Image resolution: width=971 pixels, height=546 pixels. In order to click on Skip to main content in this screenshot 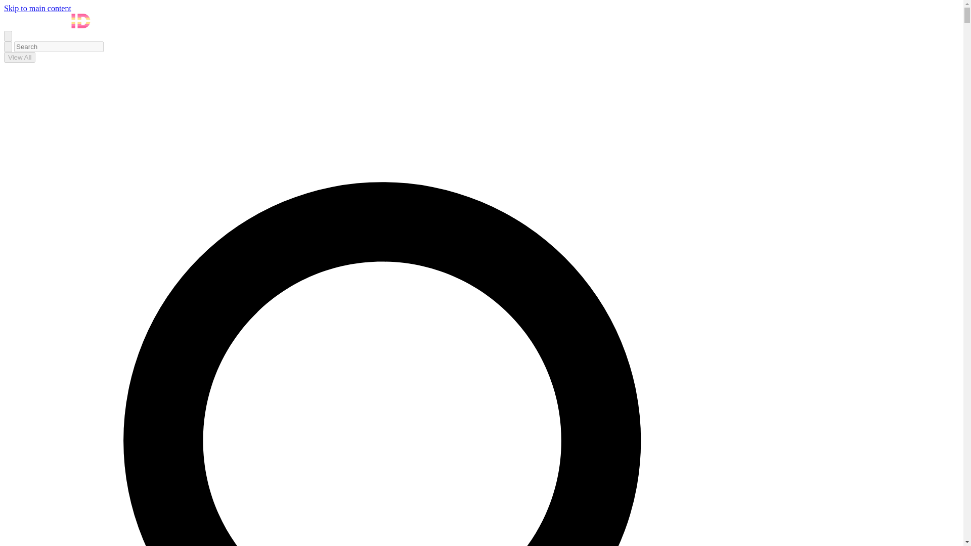, I will do `click(37, 8)`.